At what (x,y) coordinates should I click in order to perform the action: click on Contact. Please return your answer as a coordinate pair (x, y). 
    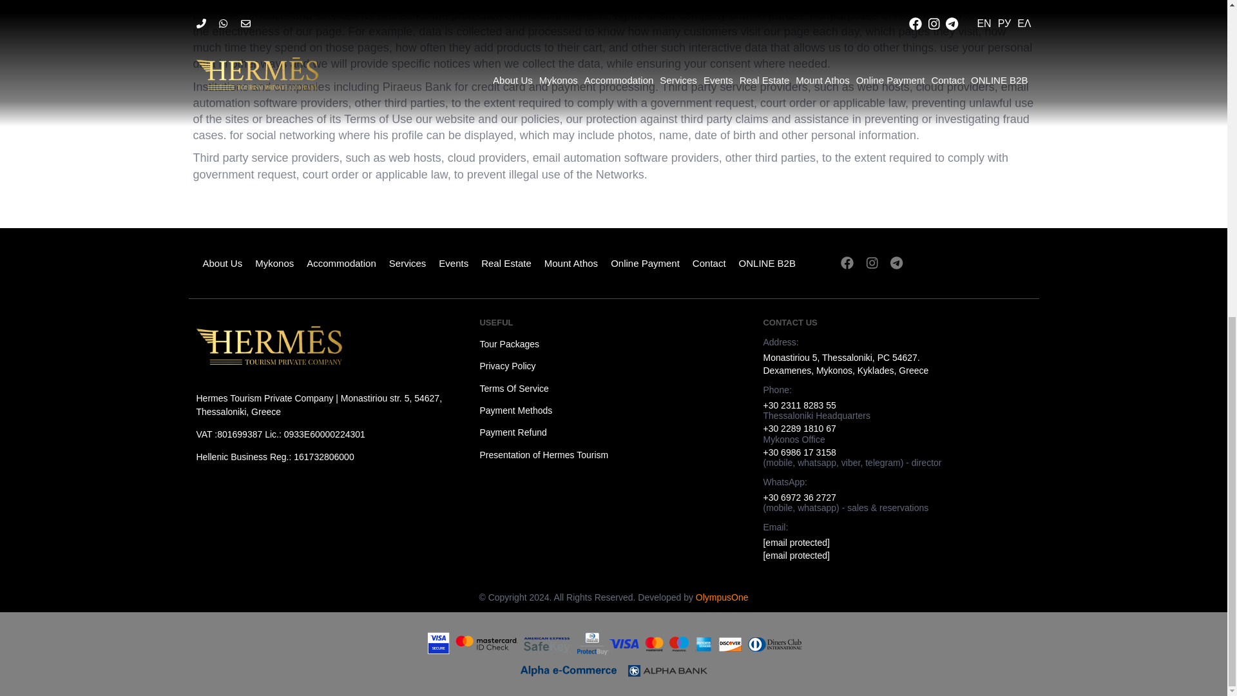
    Looking at the image, I should click on (709, 263).